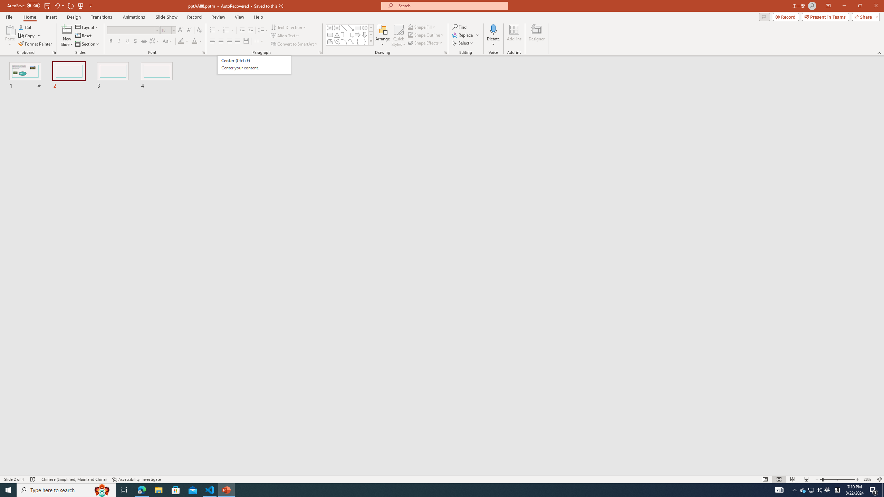  Describe the element at coordinates (463, 35) in the screenshot. I see `Replace...` at that location.